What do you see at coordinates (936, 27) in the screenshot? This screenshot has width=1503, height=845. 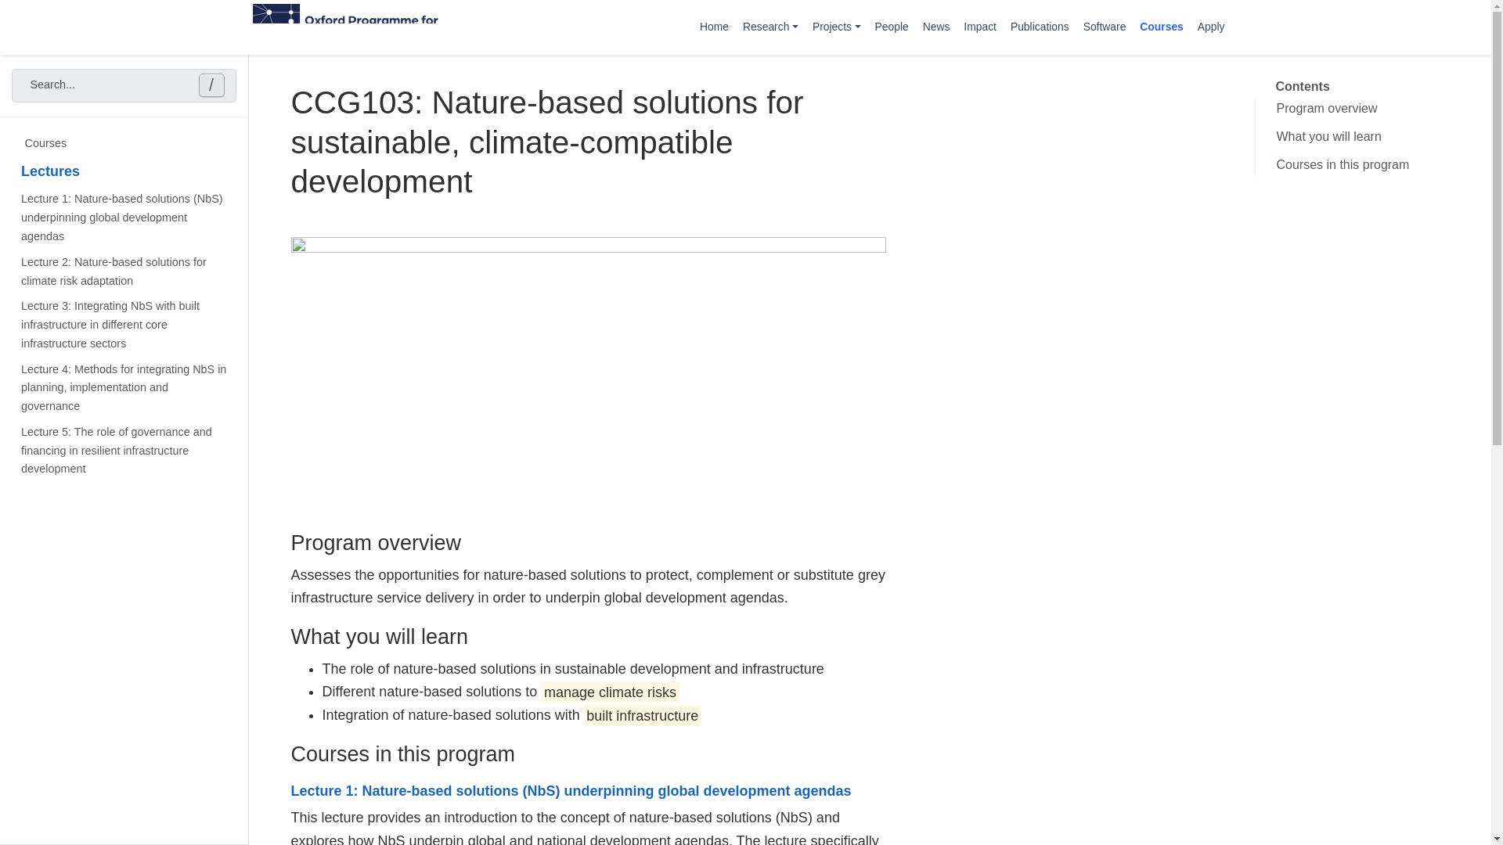 I see `News` at bounding box center [936, 27].